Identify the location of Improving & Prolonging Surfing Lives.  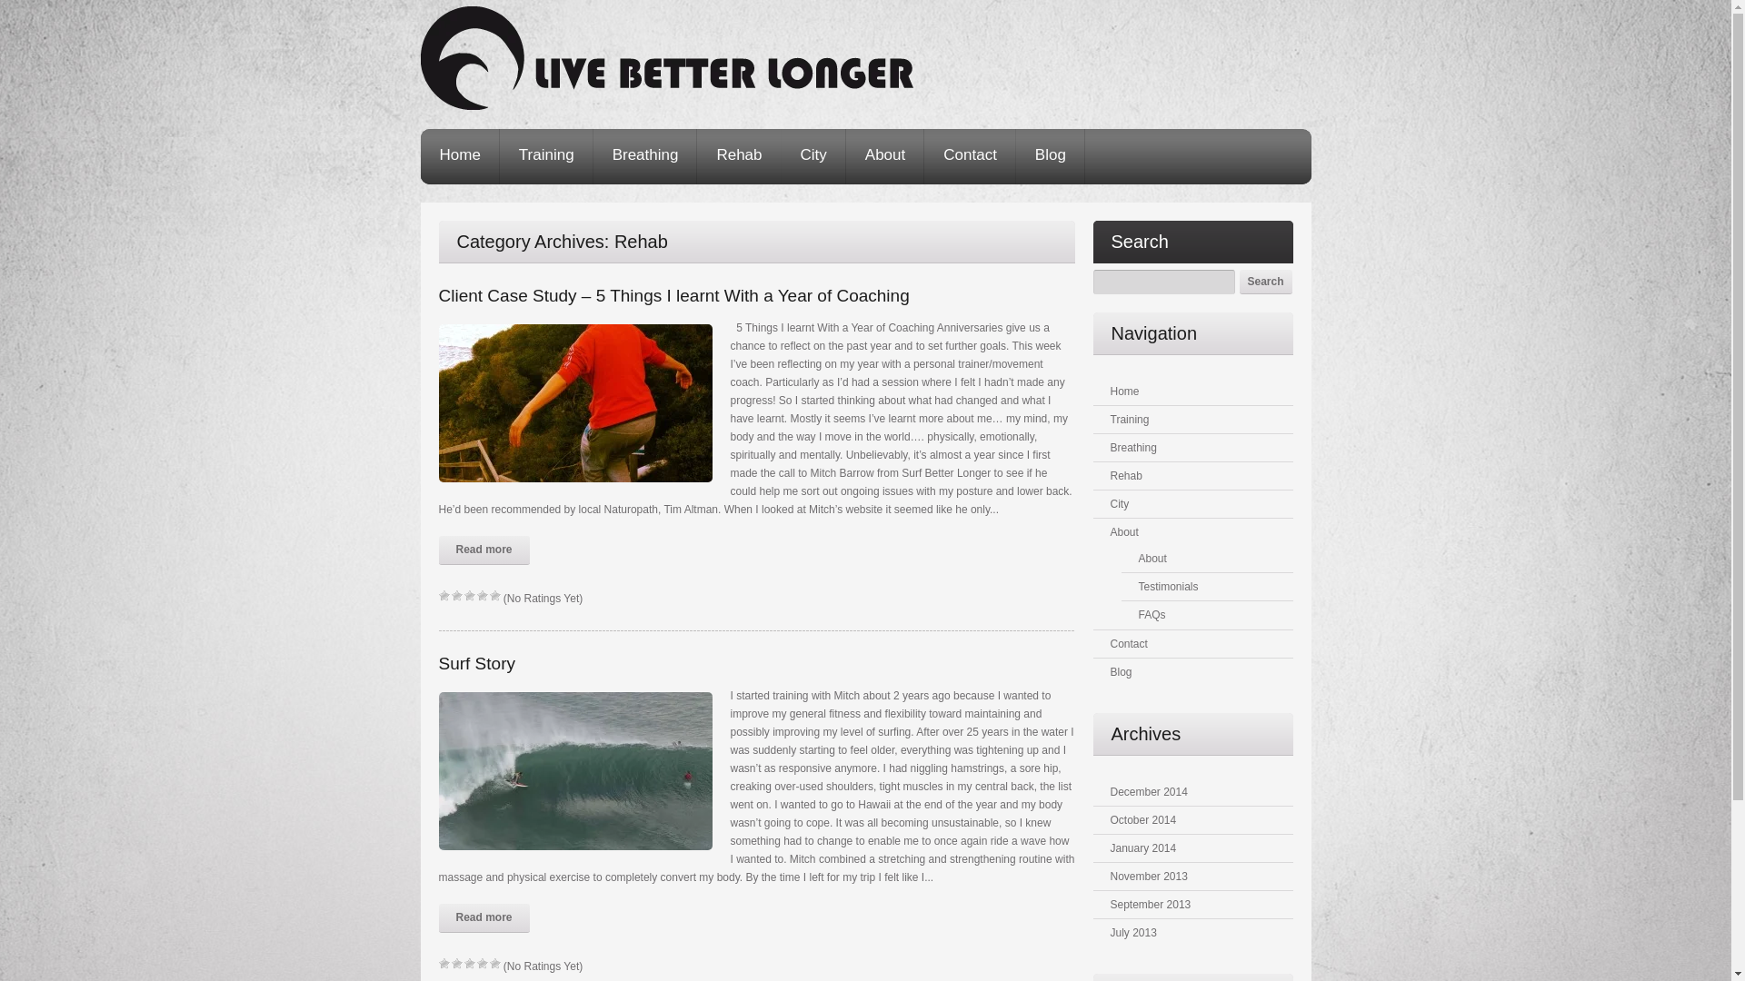
(666, 58).